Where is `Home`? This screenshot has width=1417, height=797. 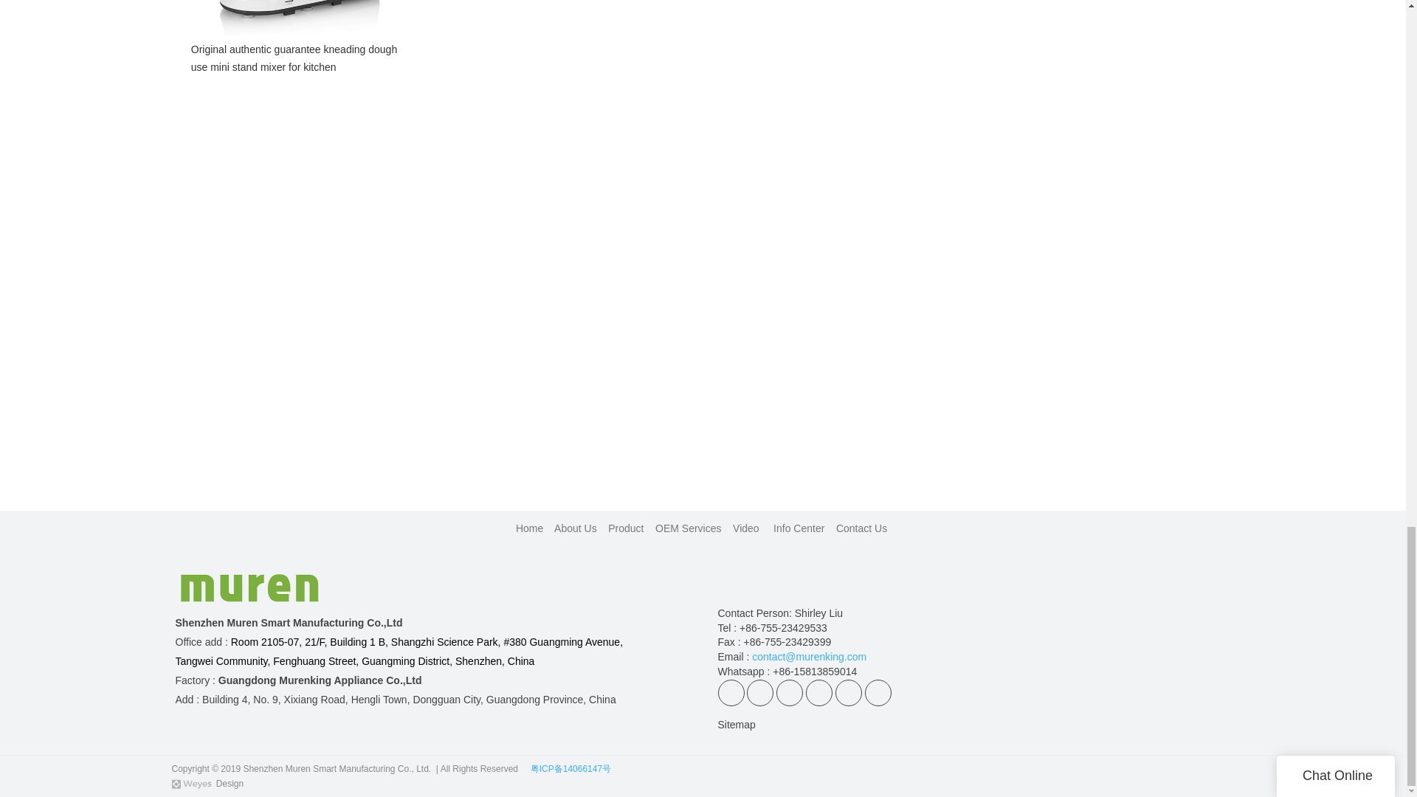
Home is located at coordinates (528, 528).